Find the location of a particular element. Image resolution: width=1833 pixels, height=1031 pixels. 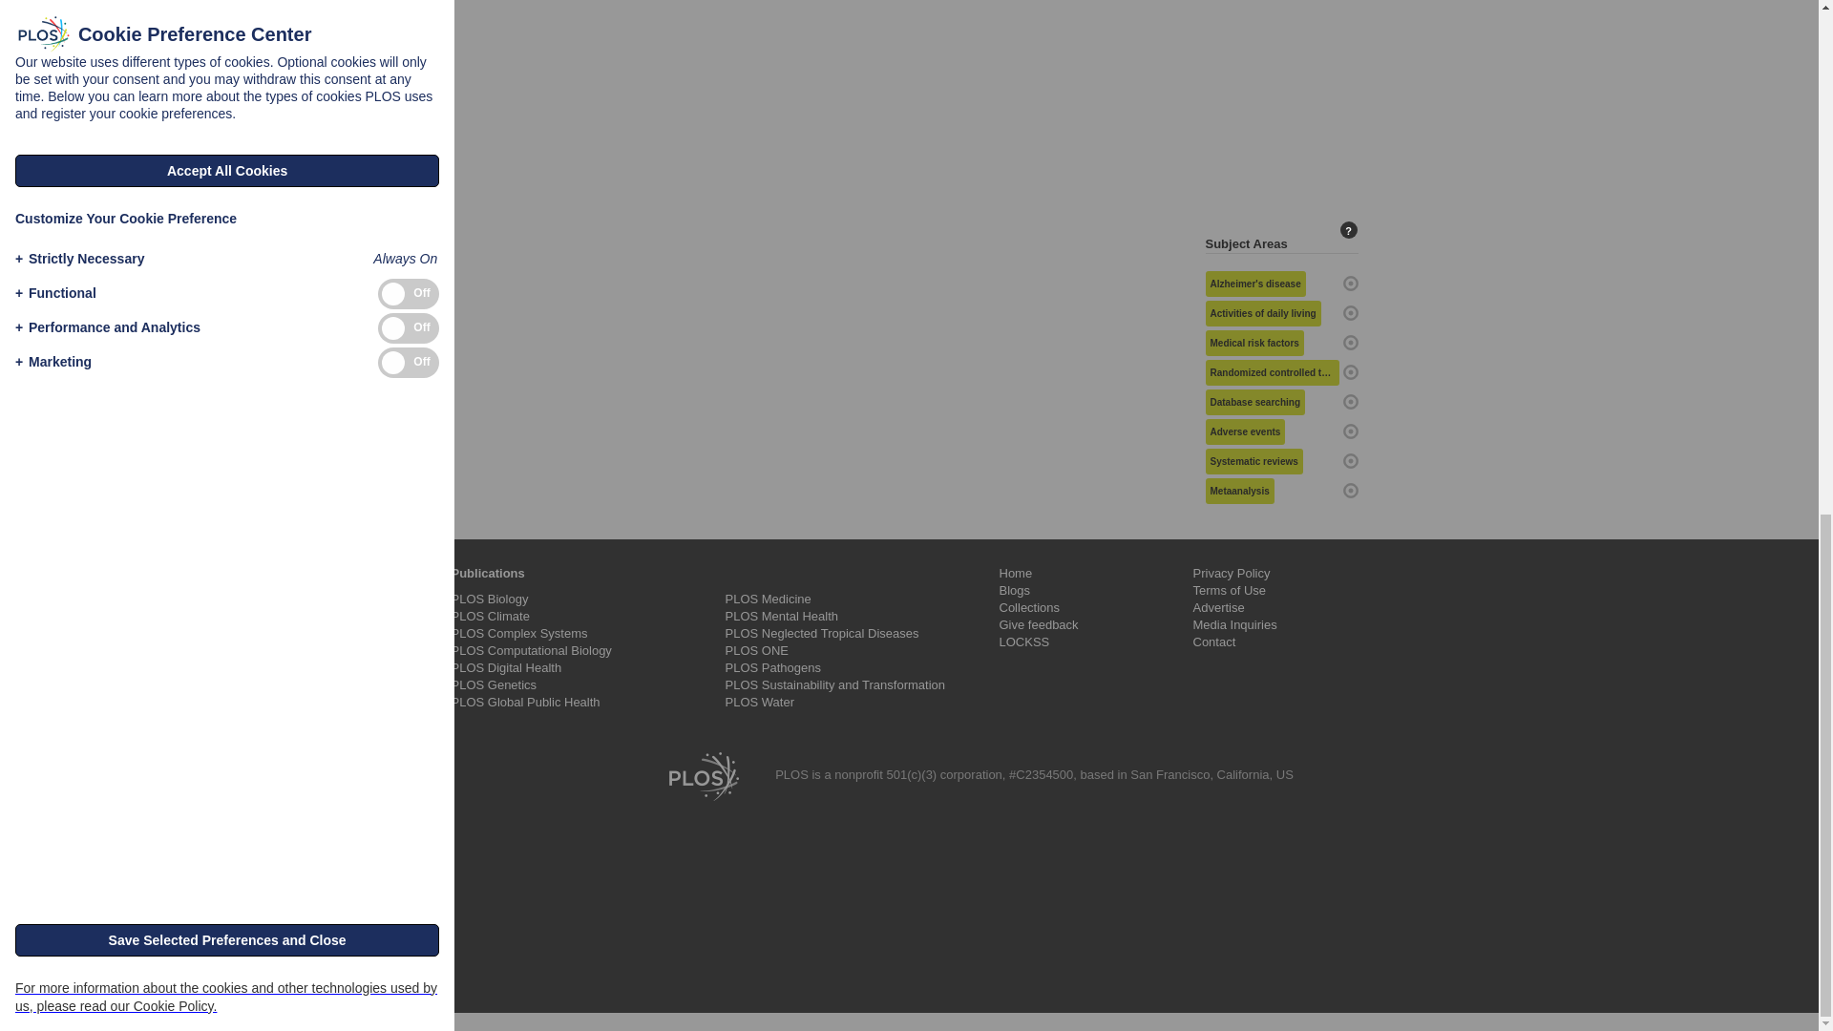

Search for articles about Adverse events is located at coordinates (1244, 431).